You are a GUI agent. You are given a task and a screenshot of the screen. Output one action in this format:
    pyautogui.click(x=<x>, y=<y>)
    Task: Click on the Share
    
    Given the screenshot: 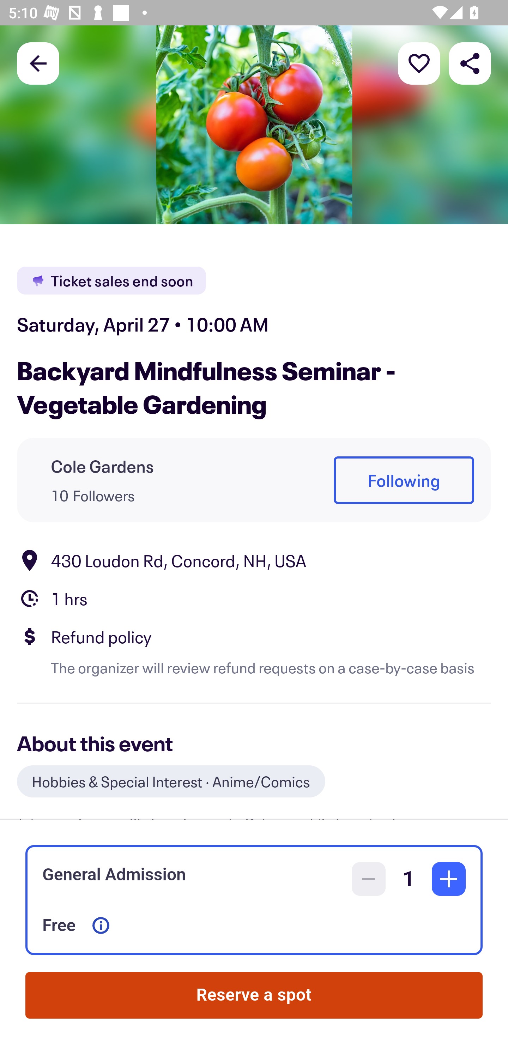 What is the action you would take?
    pyautogui.click(x=470, y=63)
    